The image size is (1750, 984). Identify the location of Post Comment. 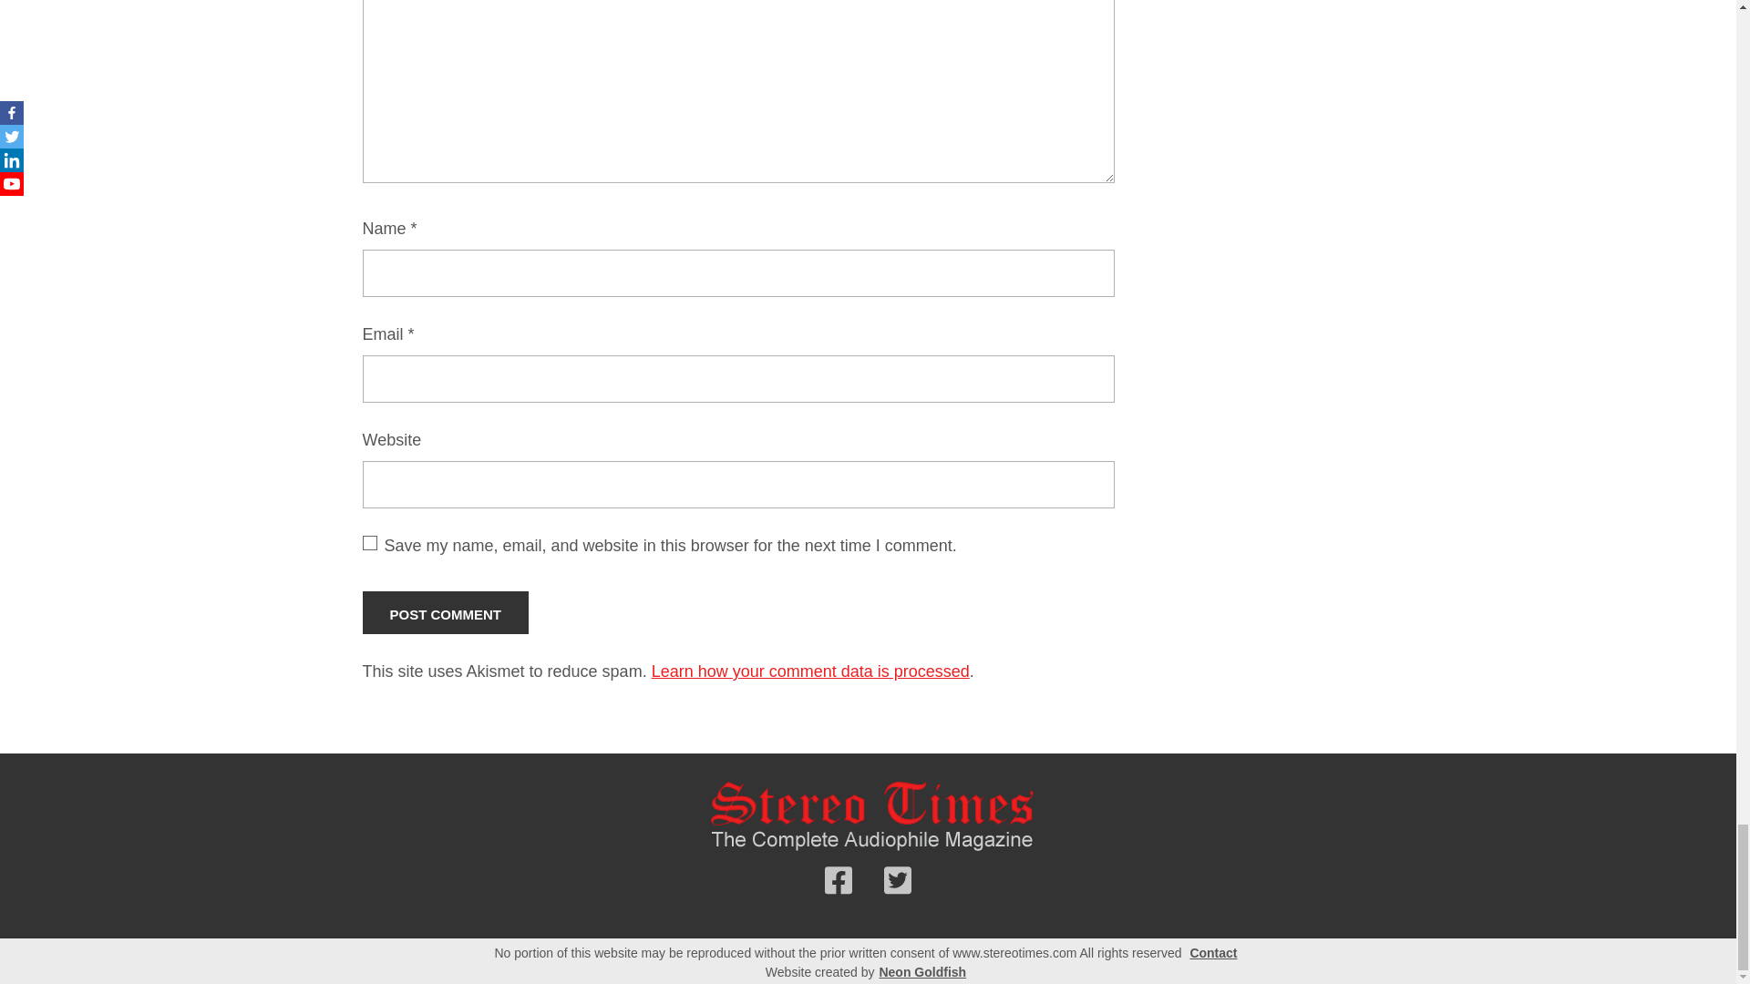
(446, 612).